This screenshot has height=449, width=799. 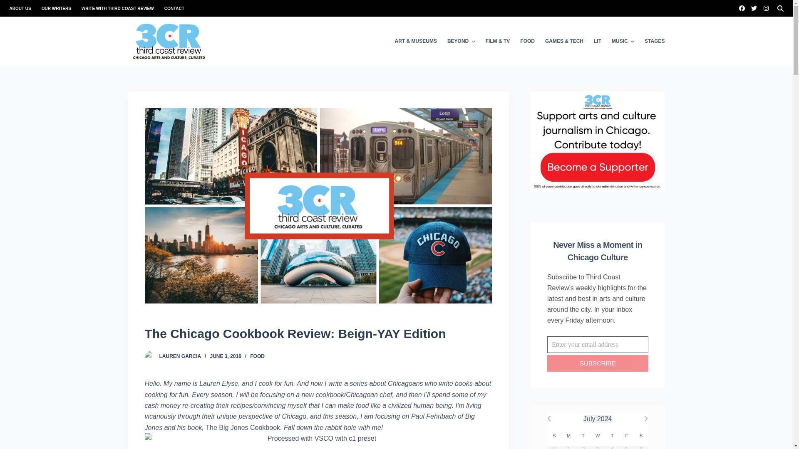 What do you see at coordinates (171, 8) in the screenshot?
I see `CONTACT` at bounding box center [171, 8].